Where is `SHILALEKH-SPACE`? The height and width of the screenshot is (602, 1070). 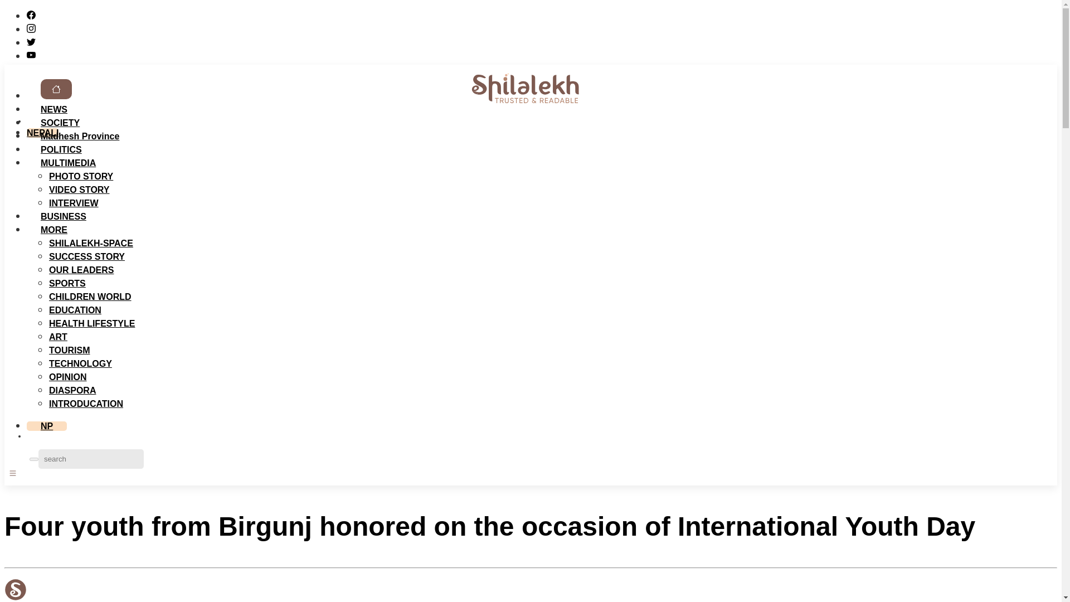 SHILALEKH-SPACE is located at coordinates (91, 243).